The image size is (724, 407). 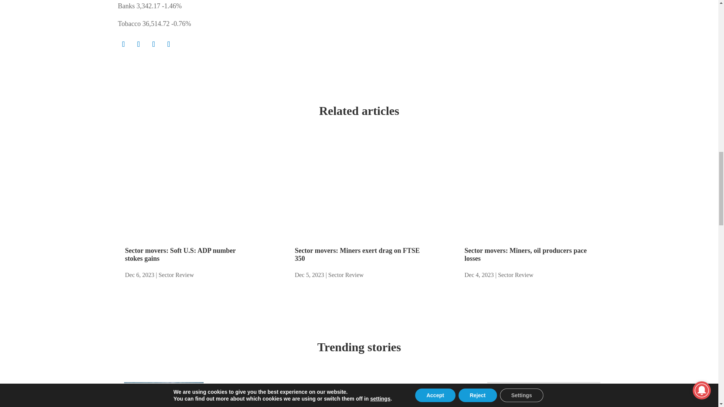 I want to click on Featured, so click(x=220, y=402).